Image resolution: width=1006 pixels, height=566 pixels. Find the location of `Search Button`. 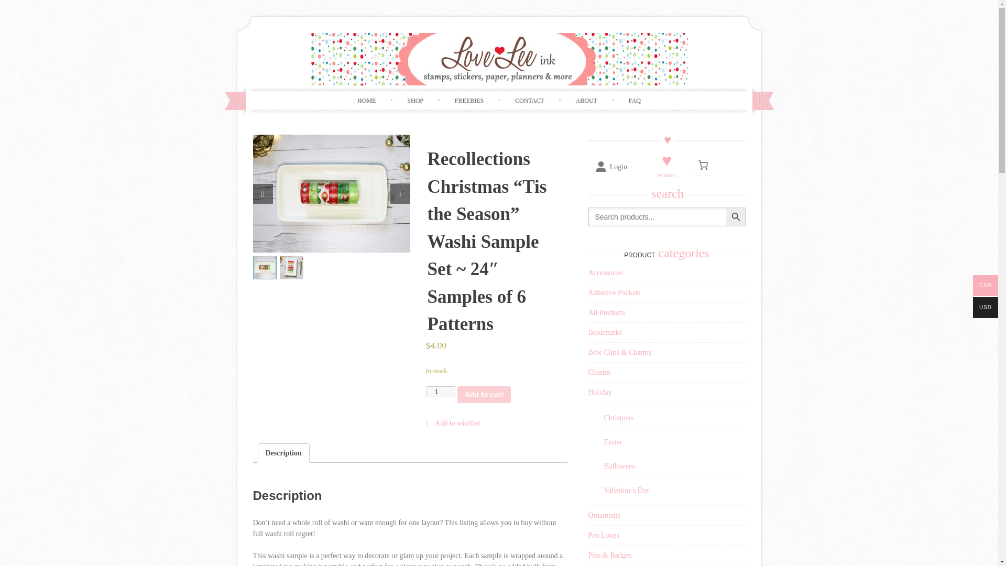

Search Button is located at coordinates (736, 217).